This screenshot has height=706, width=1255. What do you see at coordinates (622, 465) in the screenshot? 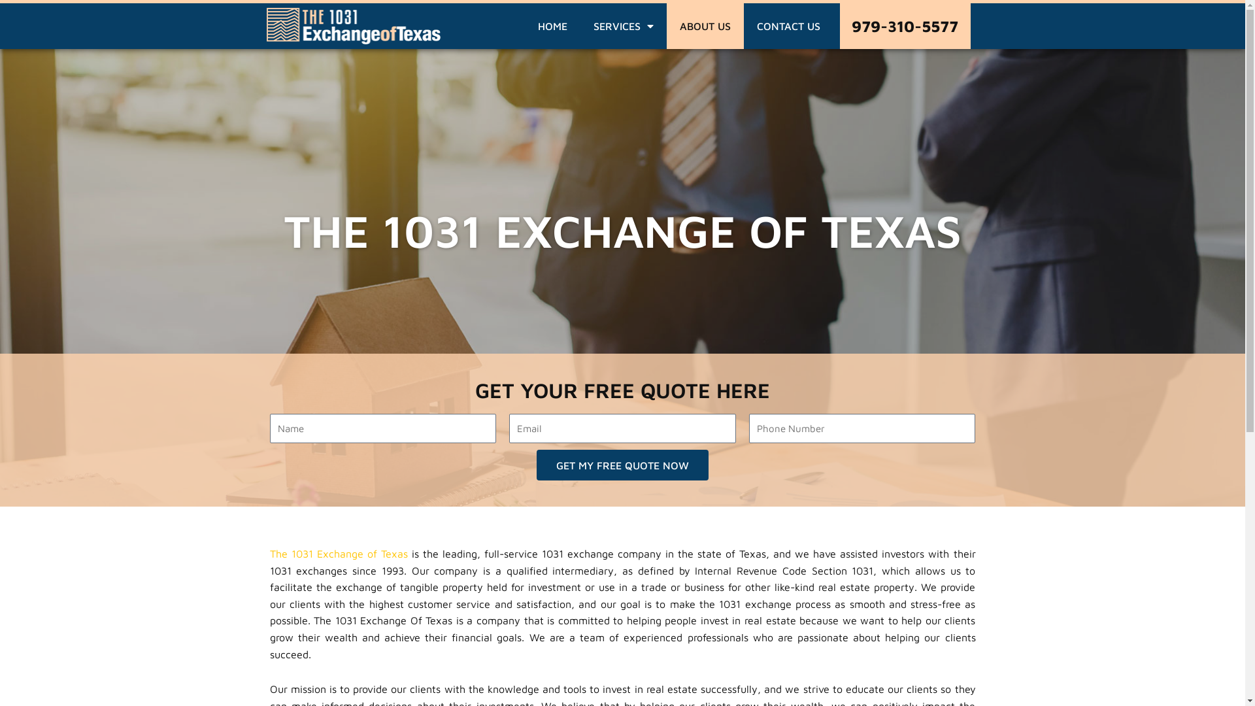
I see `GET MY FREE QUOTE NOW` at bounding box center [622, 465].